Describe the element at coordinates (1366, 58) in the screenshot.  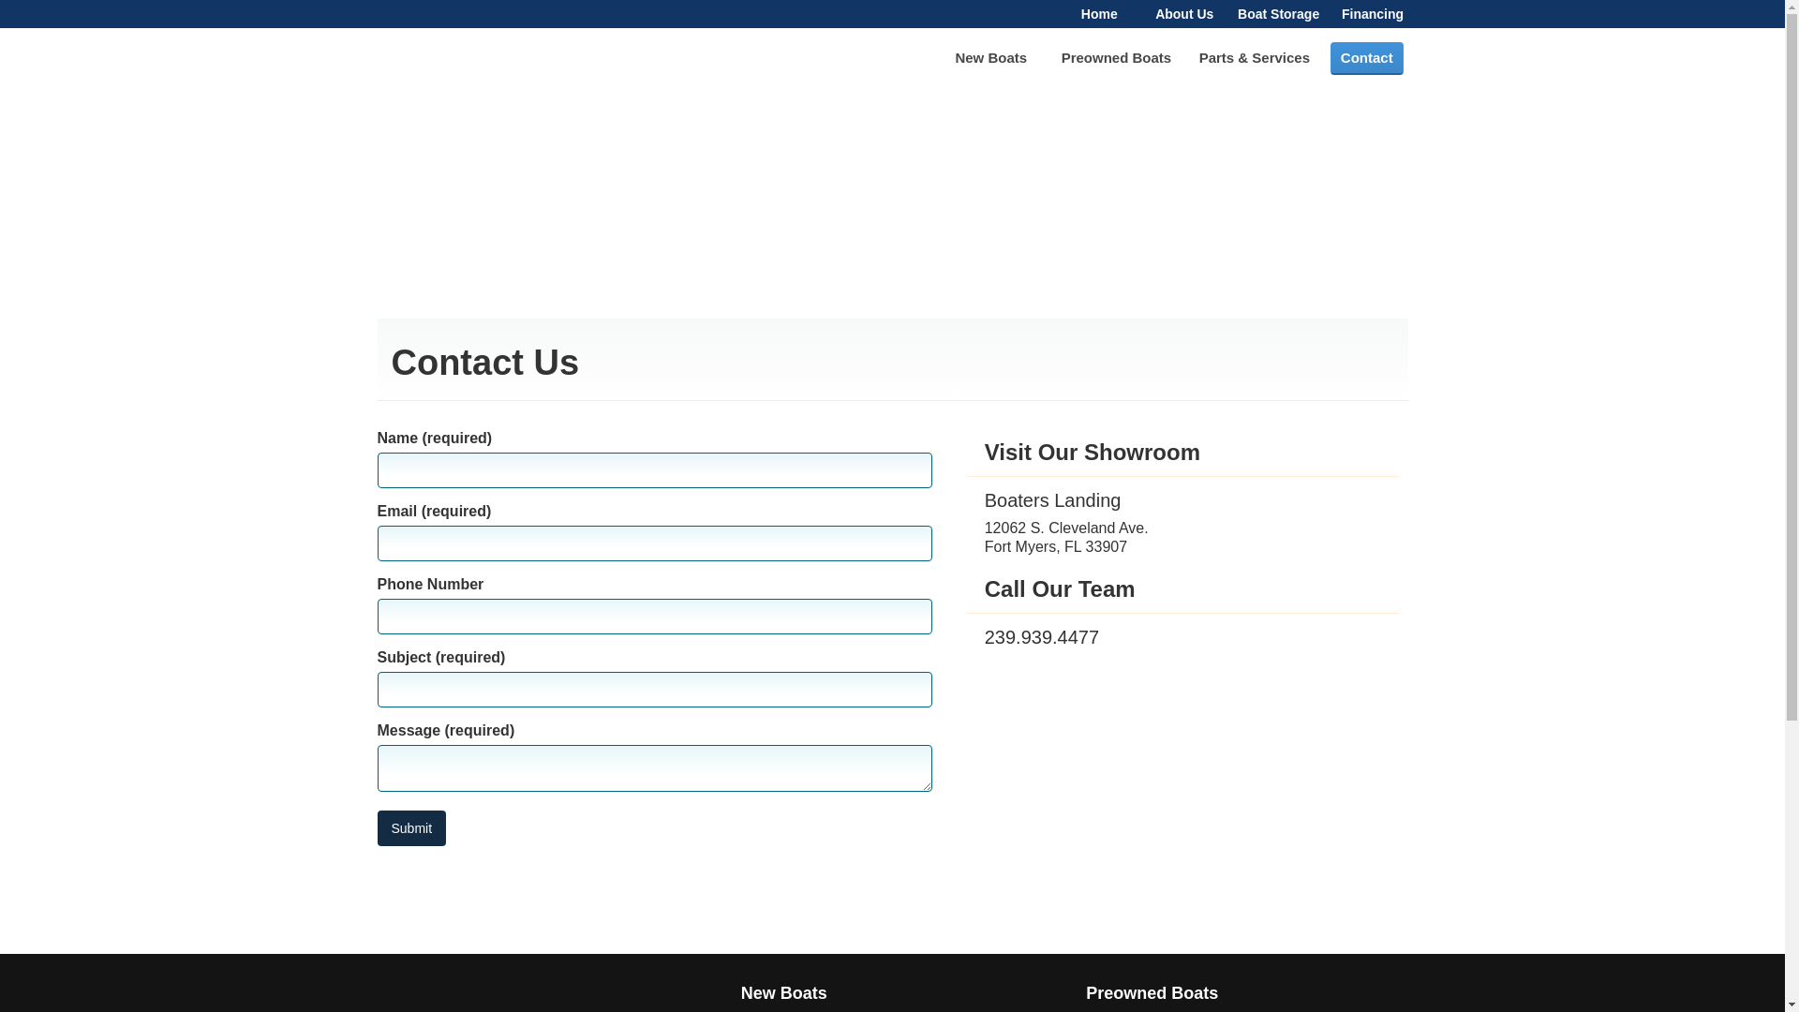
I see `Contact` at that location.